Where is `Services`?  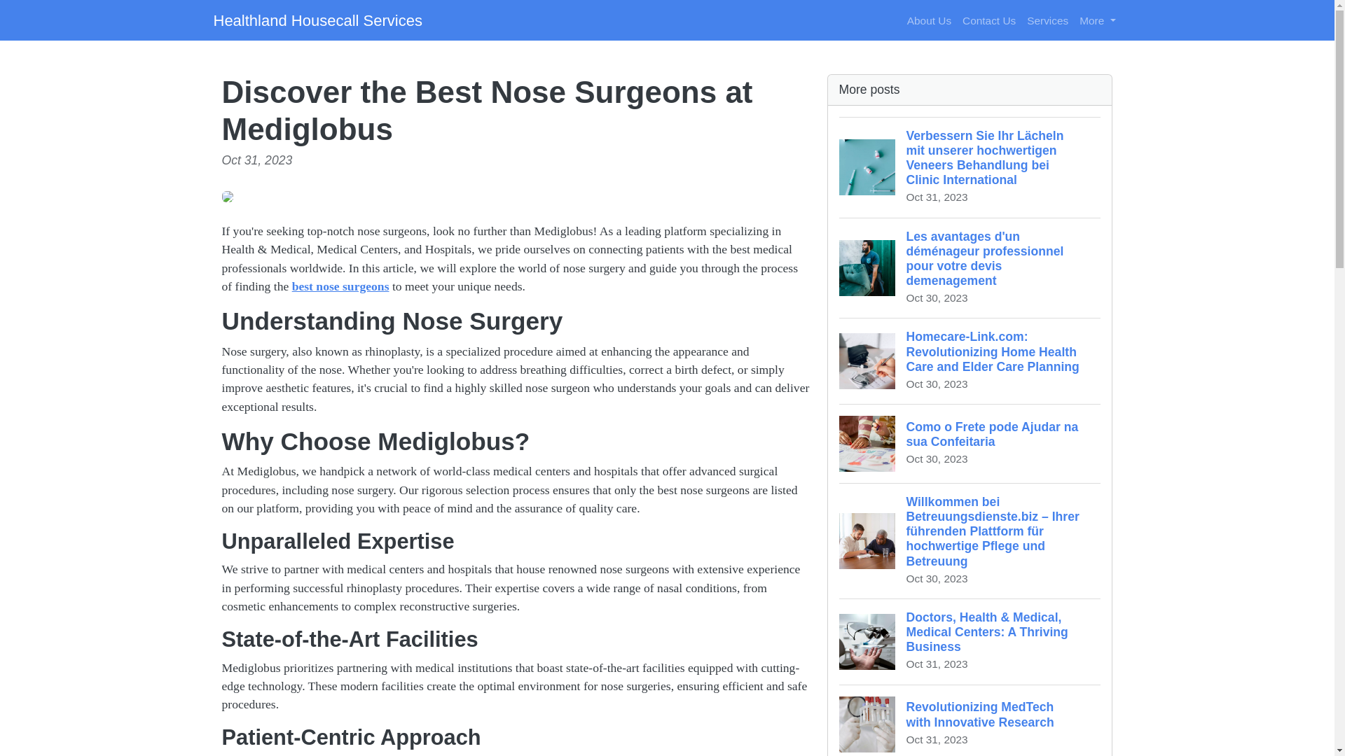 Services is located at coordinates (1047, 20).